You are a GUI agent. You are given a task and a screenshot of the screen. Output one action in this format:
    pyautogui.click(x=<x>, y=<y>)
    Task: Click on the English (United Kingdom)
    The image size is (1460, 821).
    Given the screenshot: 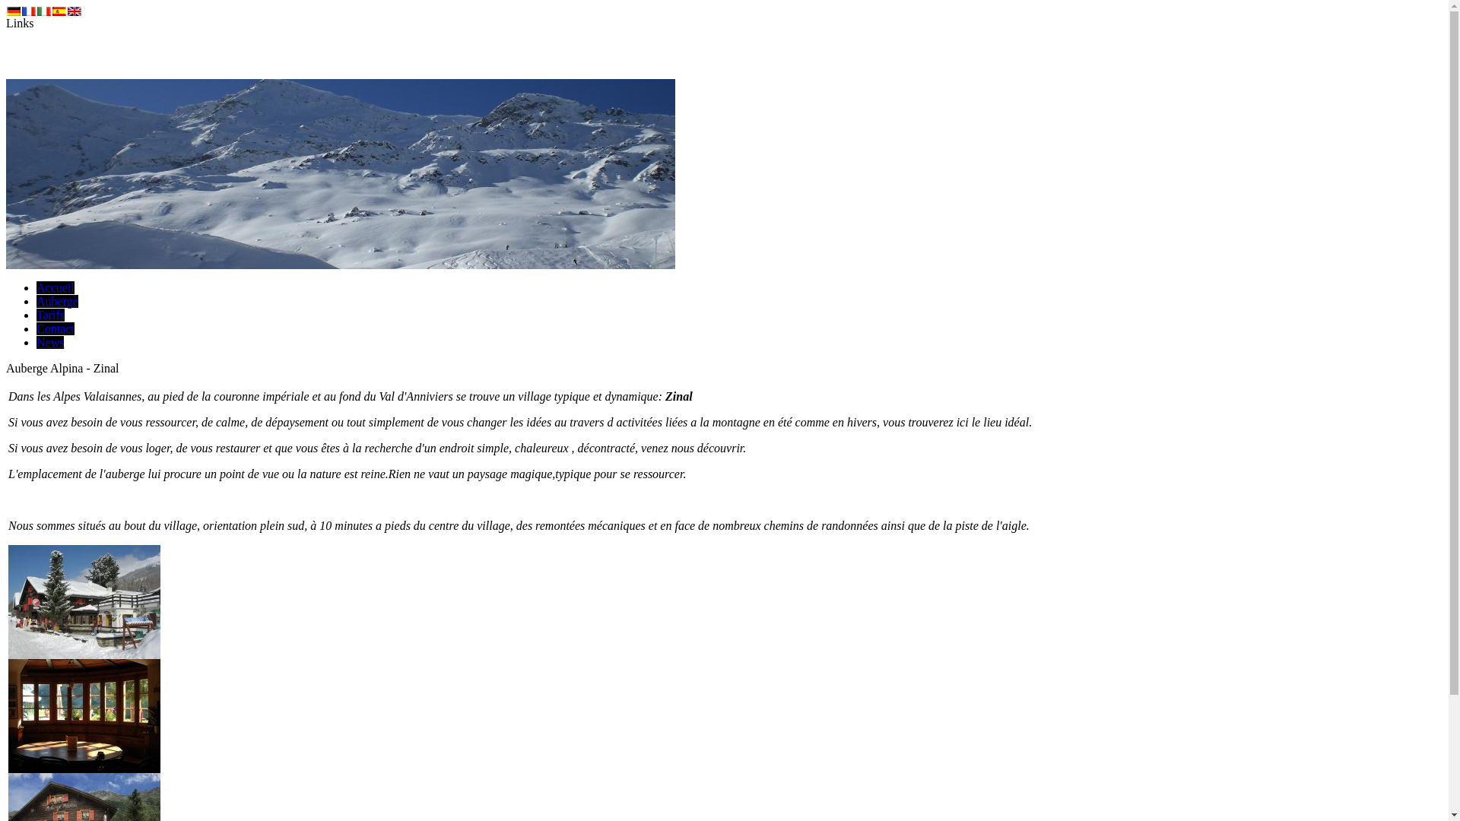 What is the action you would take?
    pyautogui.click(x=75, y=11)
    